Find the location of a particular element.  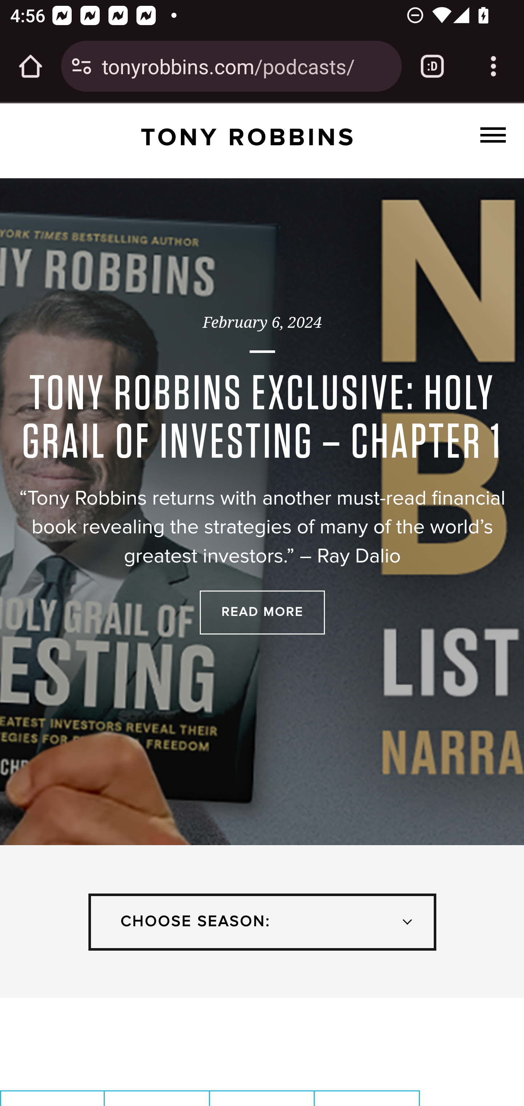

Switch or close tabs is located at coordinates (432, 66).